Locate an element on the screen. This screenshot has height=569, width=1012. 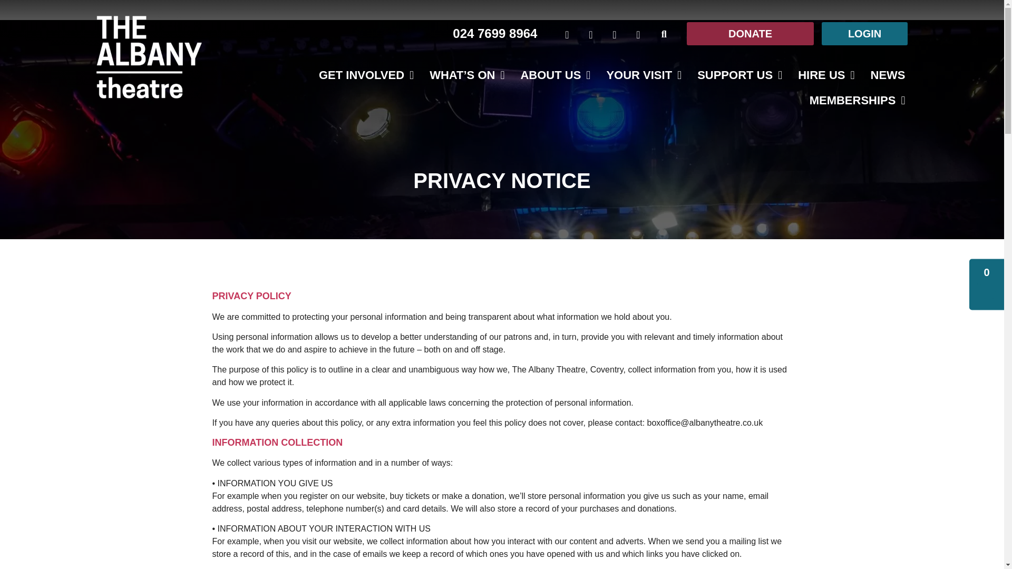
GET INVOLVED is located at coordinates (366, 4).